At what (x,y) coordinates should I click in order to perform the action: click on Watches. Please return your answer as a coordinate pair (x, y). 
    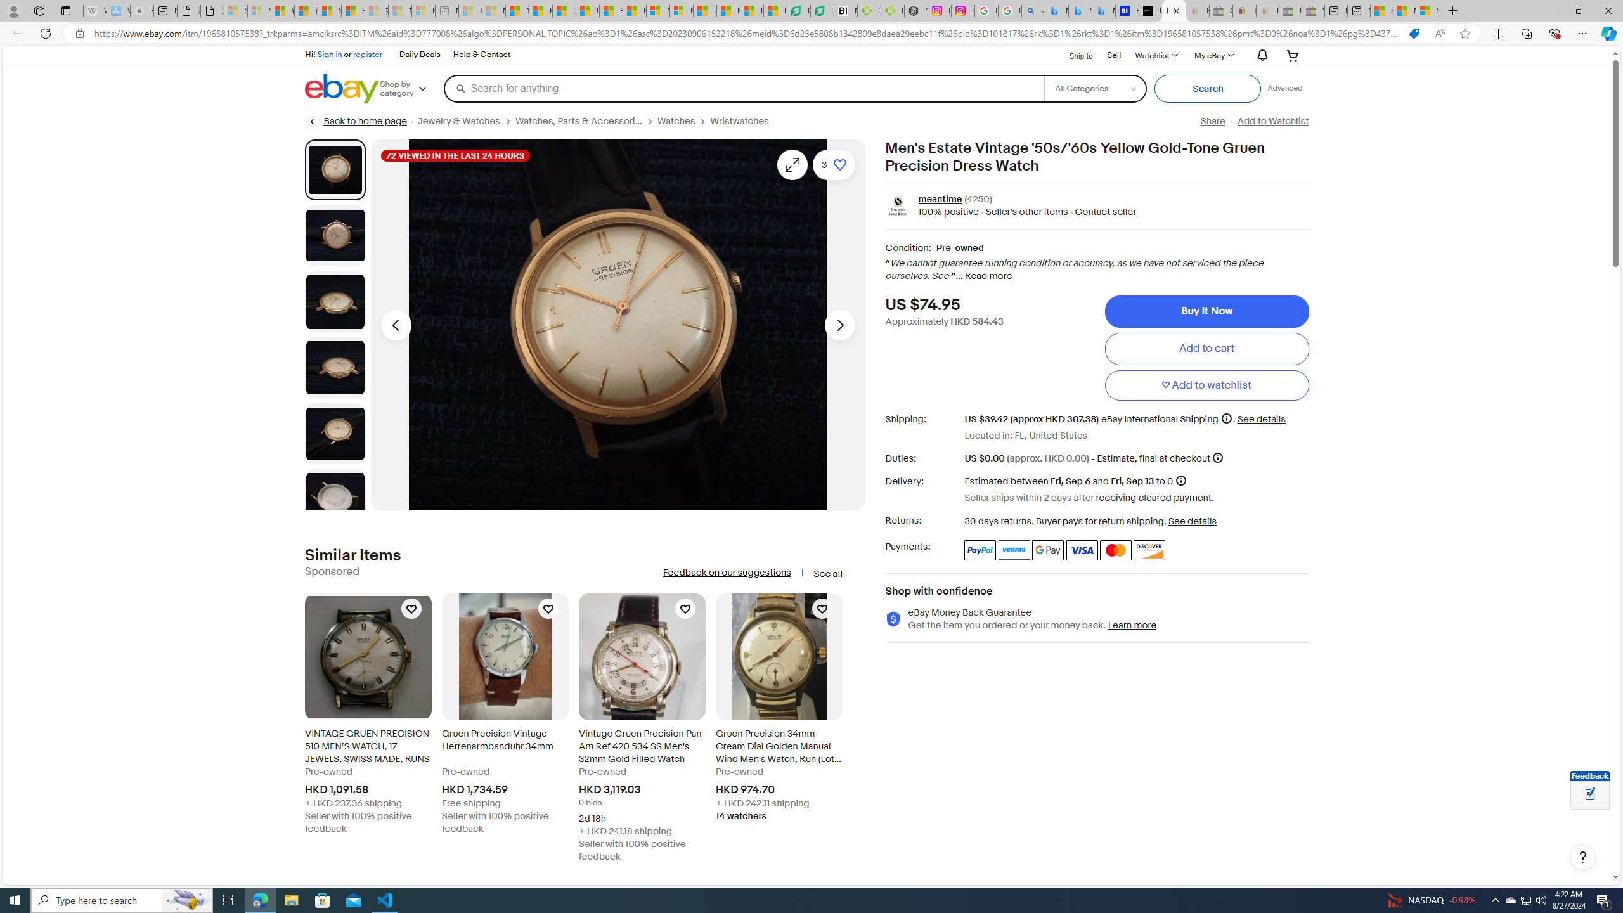
    Looking at the image, I should click on (683, 121).